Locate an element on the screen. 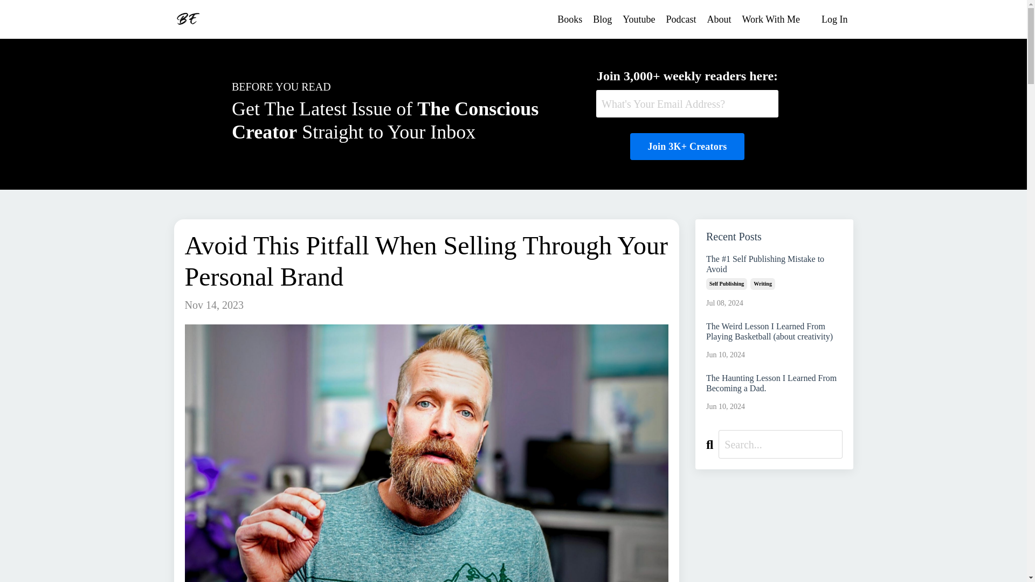 This screenshot has height=582, width=1035. Books is located at coordinates (569, 19).